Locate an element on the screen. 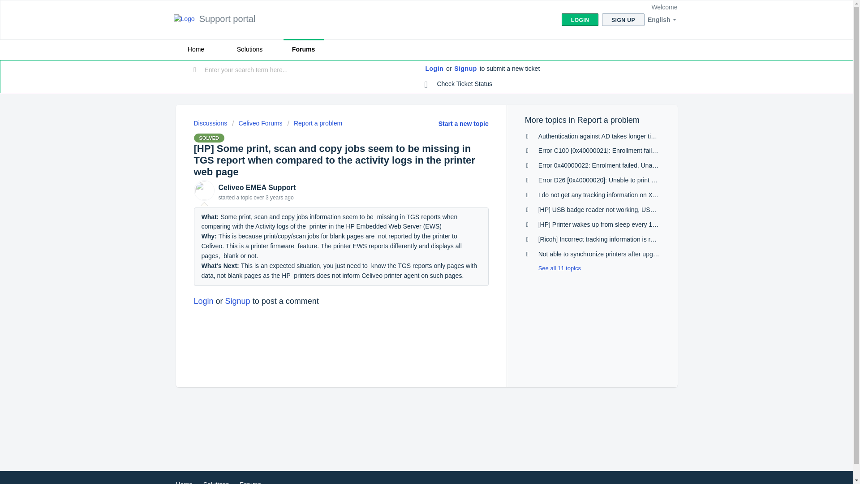 This screenshot has height=484, width=860. Start a new topic is located at coordinates (463, 124).